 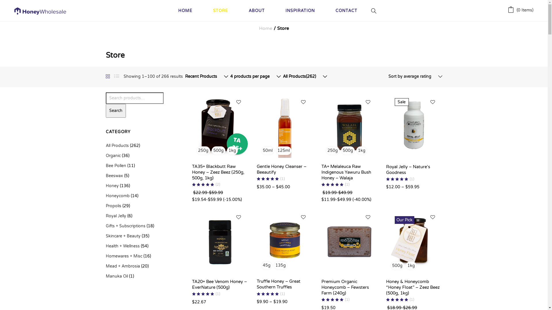 What do you see at coordinates (203, 151) in the screenshot?
I see `250g` at bounding box center [203, 151].